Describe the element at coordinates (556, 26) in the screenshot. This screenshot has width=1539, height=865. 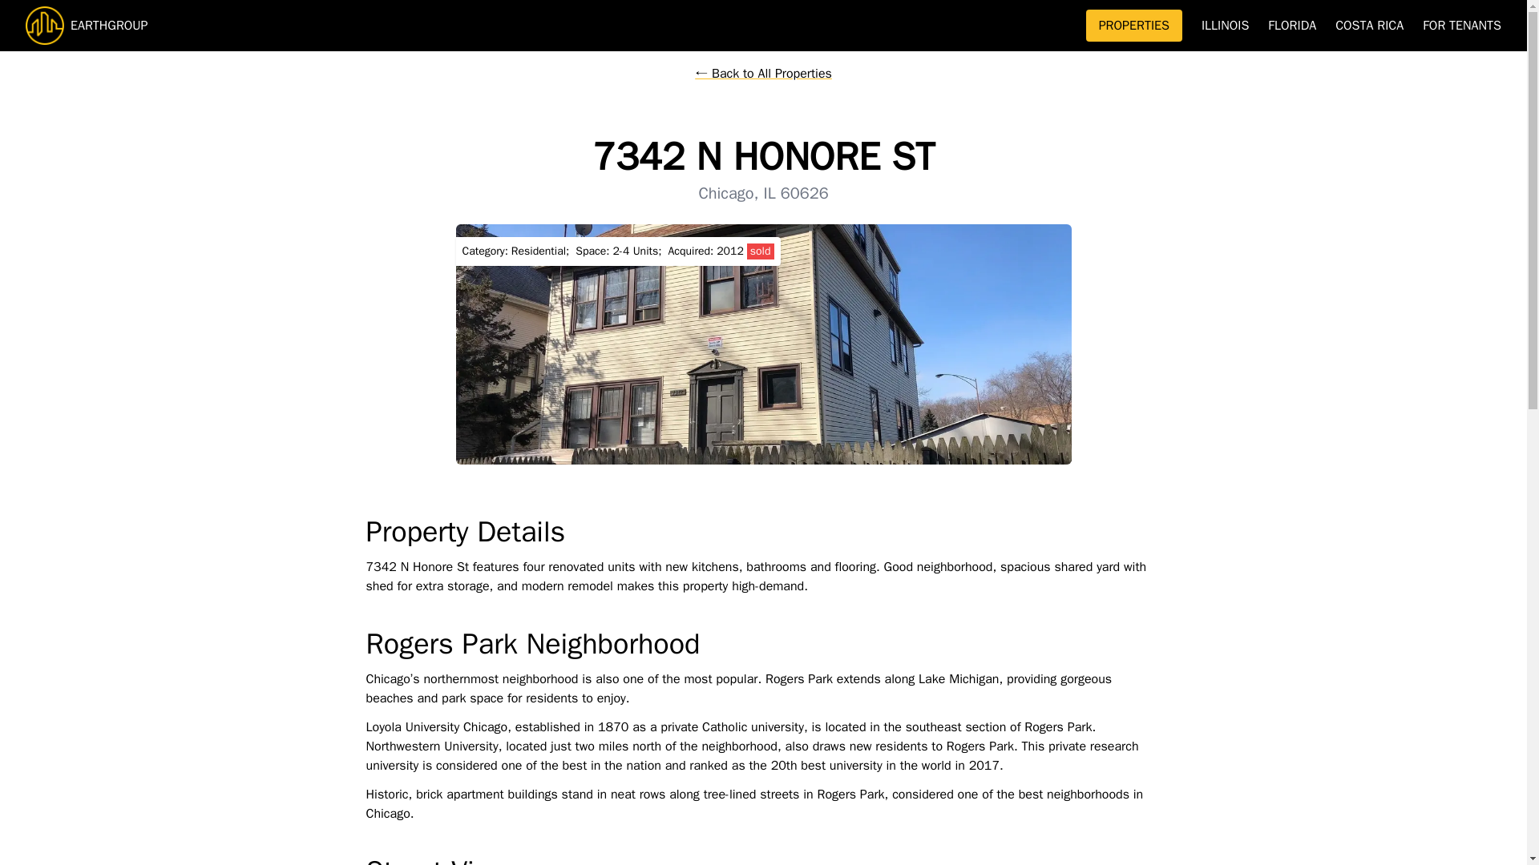
I see `EARTHGROUP` at that location.